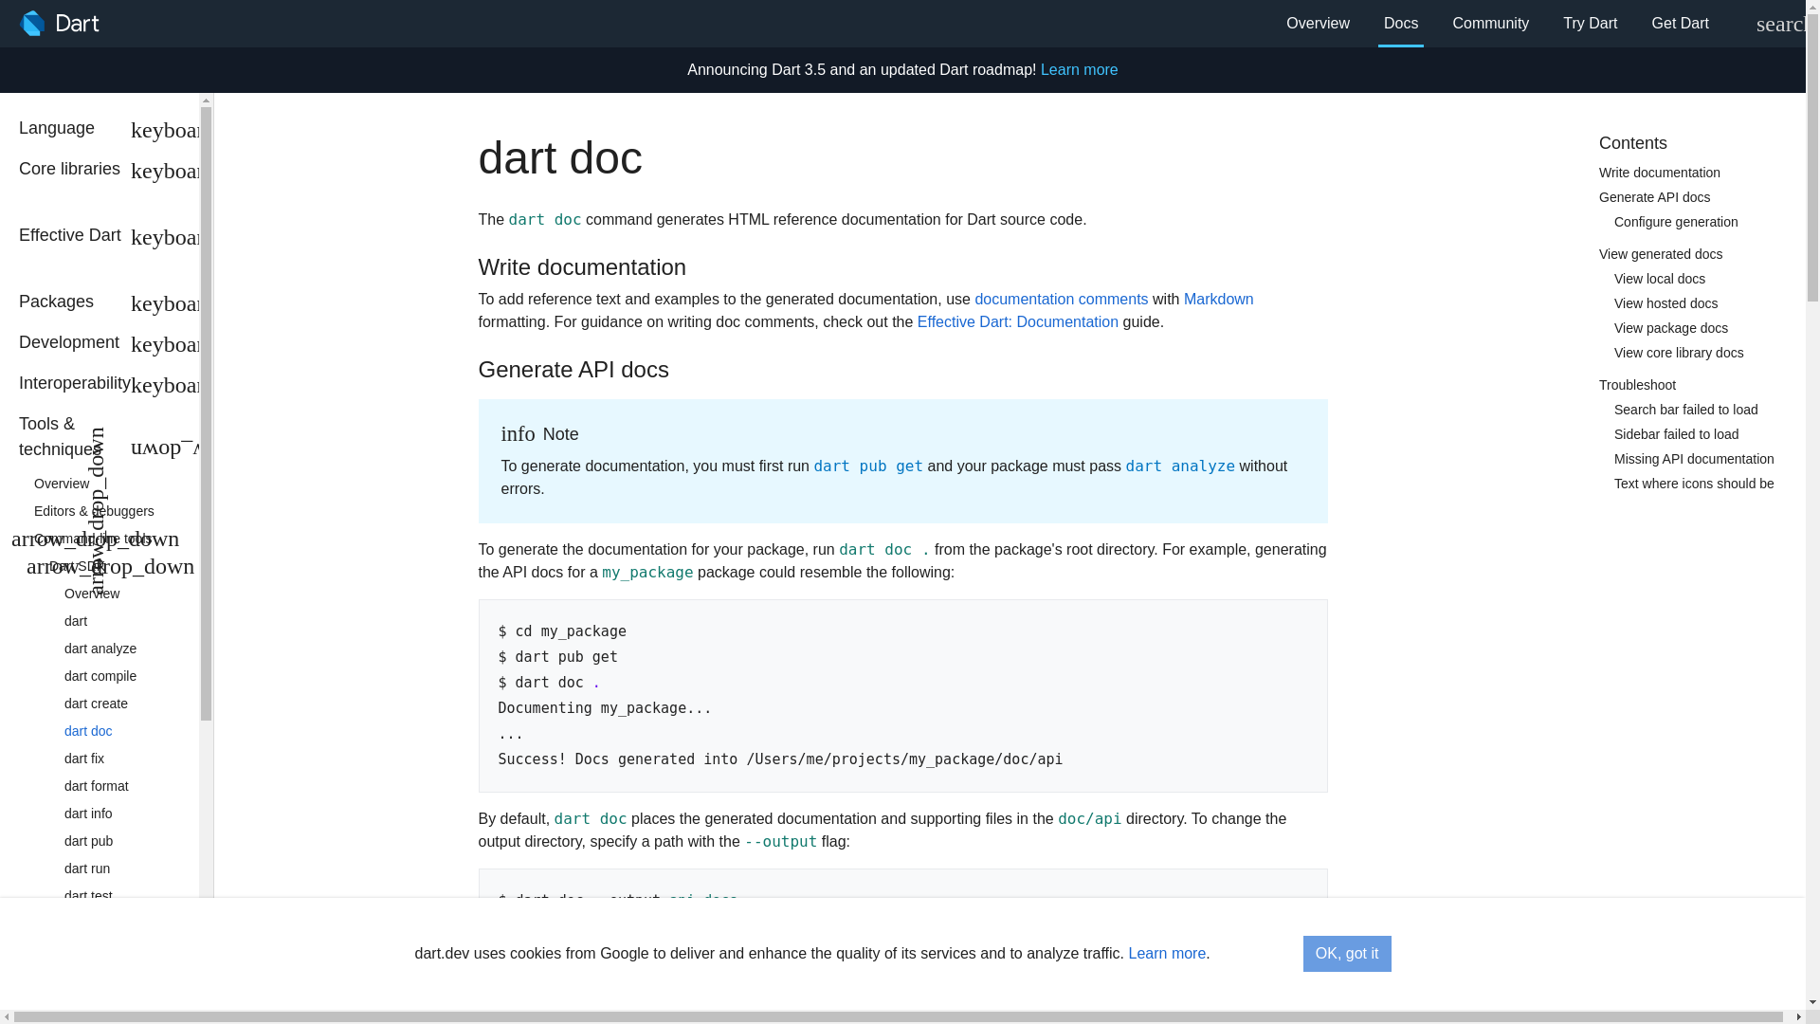  Describe the element at coordinates (1591, 23) in the screenshot. I see `Try Dart` at that location.